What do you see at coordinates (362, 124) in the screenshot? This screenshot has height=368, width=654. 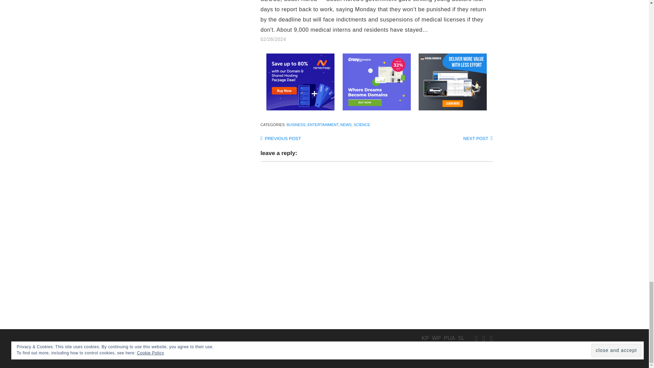 I see `SCIENCE` at bounding box center [362, 124].